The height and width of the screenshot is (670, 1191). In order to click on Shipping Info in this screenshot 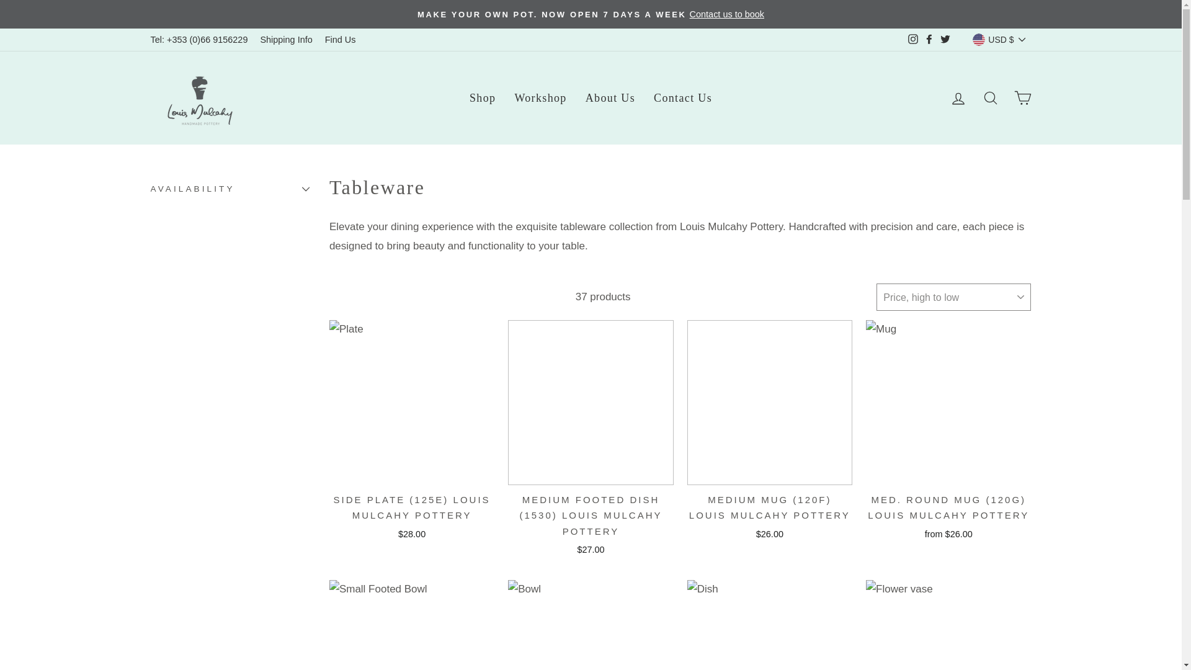, I will do `click(285, 40)`.